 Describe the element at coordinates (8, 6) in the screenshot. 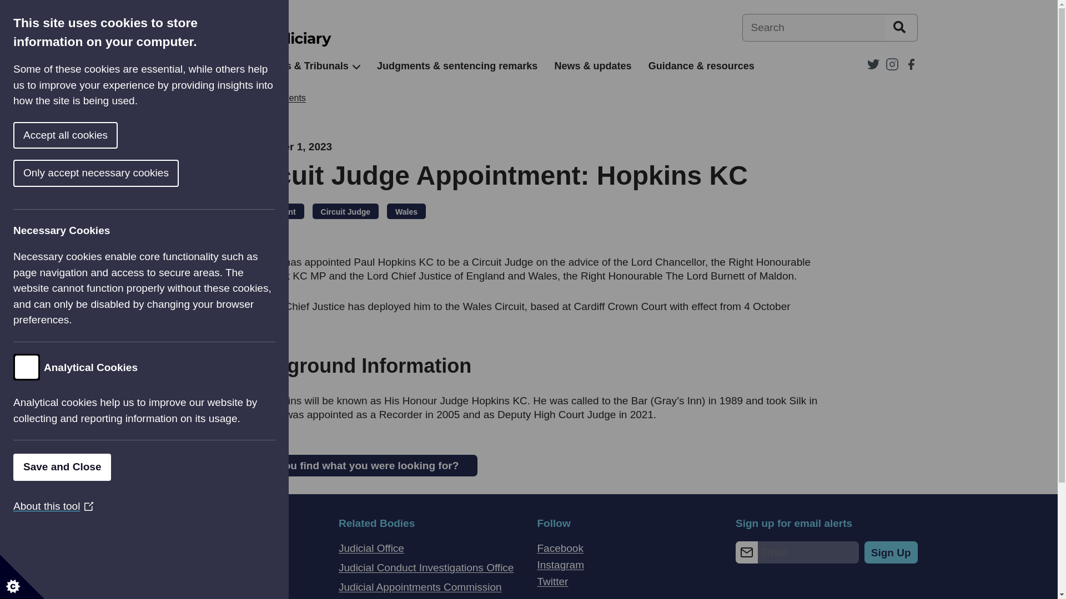

I see `Skip to main content` at that location.